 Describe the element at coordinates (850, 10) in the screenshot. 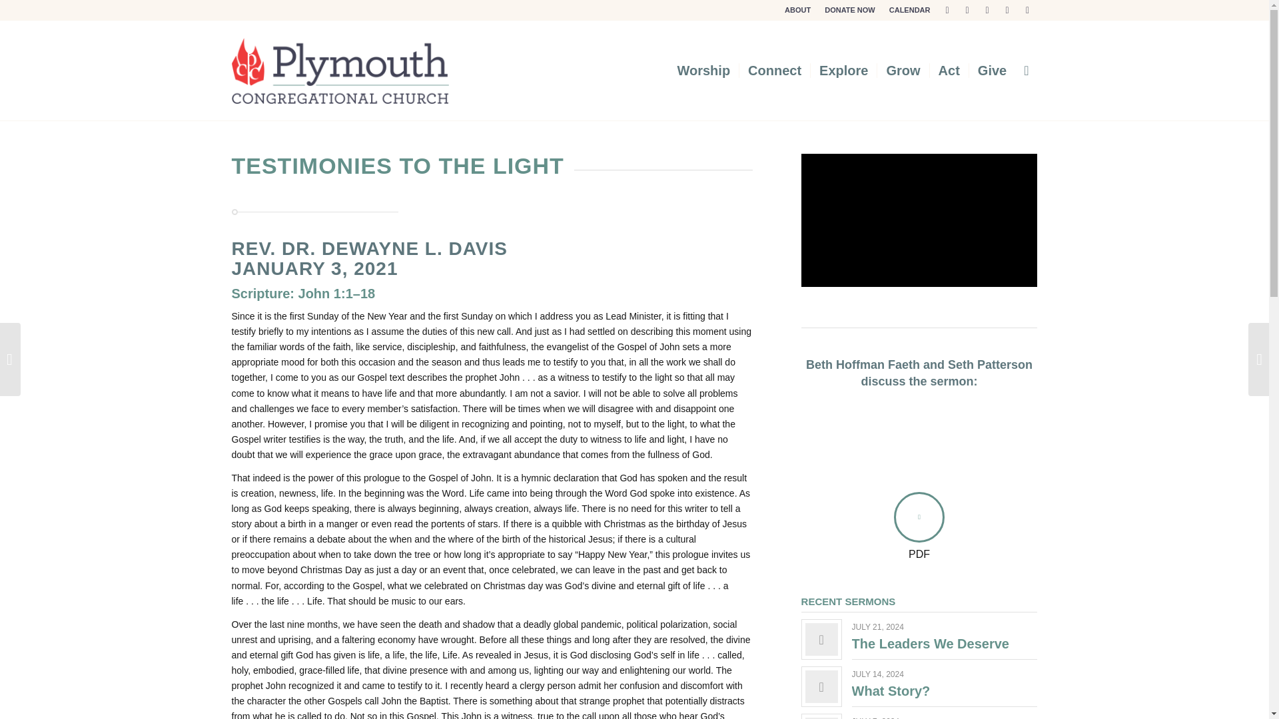

I see `DONATE NOW` at that location.